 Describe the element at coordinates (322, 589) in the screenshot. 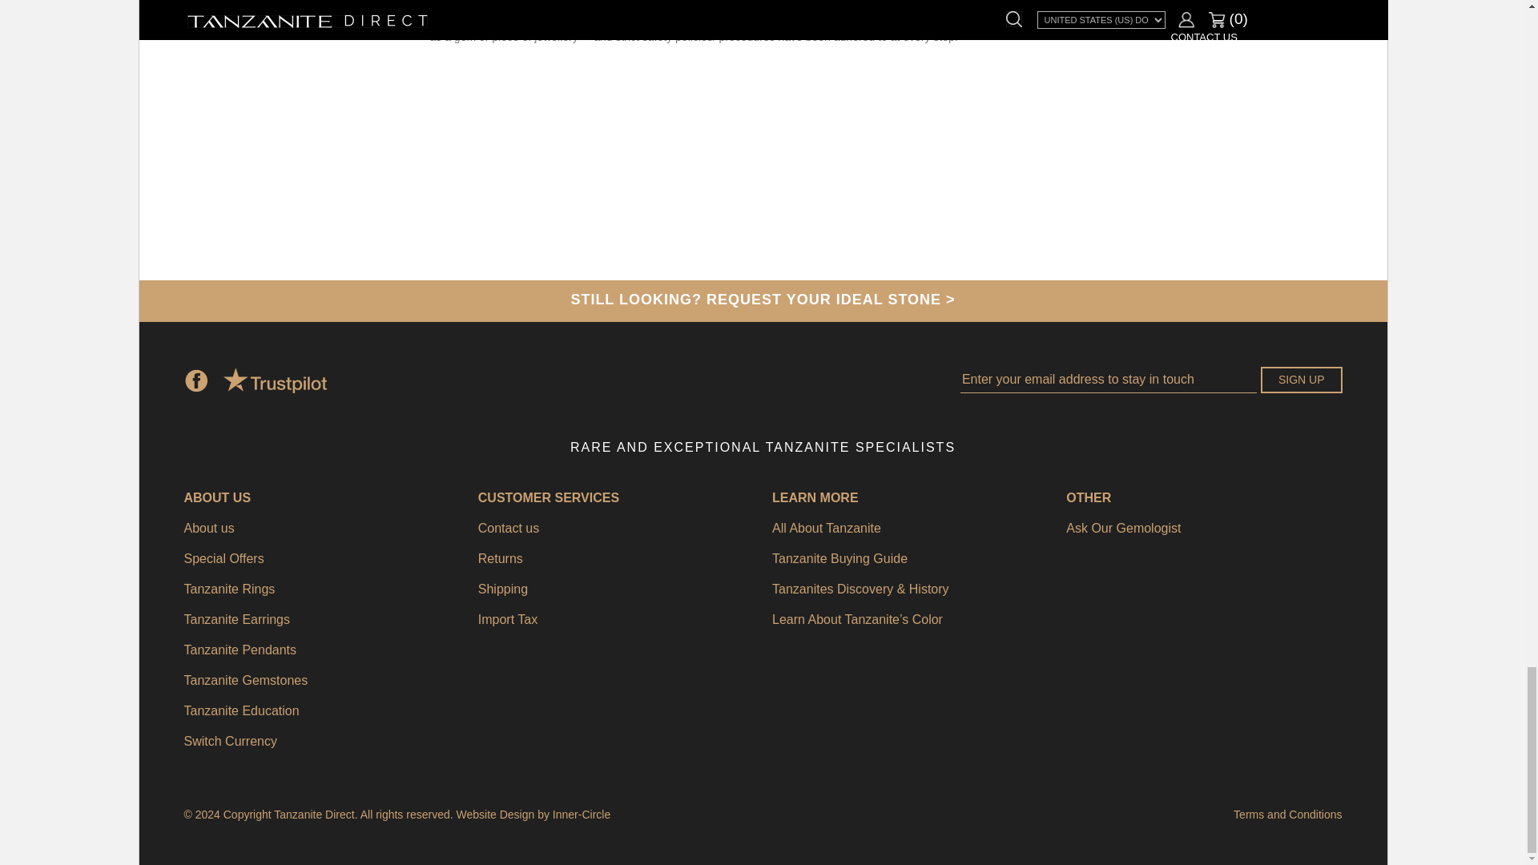

I see `Tanzanite Rings` at that location.